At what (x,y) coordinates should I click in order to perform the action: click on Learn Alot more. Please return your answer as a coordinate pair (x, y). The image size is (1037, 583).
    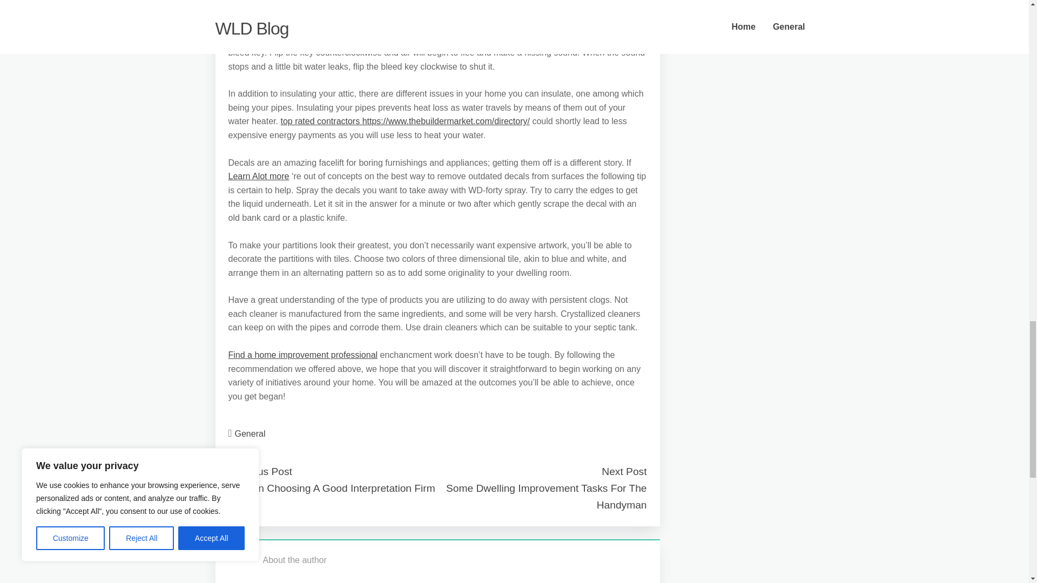
    Looking at the image, I should click on (258, 176).